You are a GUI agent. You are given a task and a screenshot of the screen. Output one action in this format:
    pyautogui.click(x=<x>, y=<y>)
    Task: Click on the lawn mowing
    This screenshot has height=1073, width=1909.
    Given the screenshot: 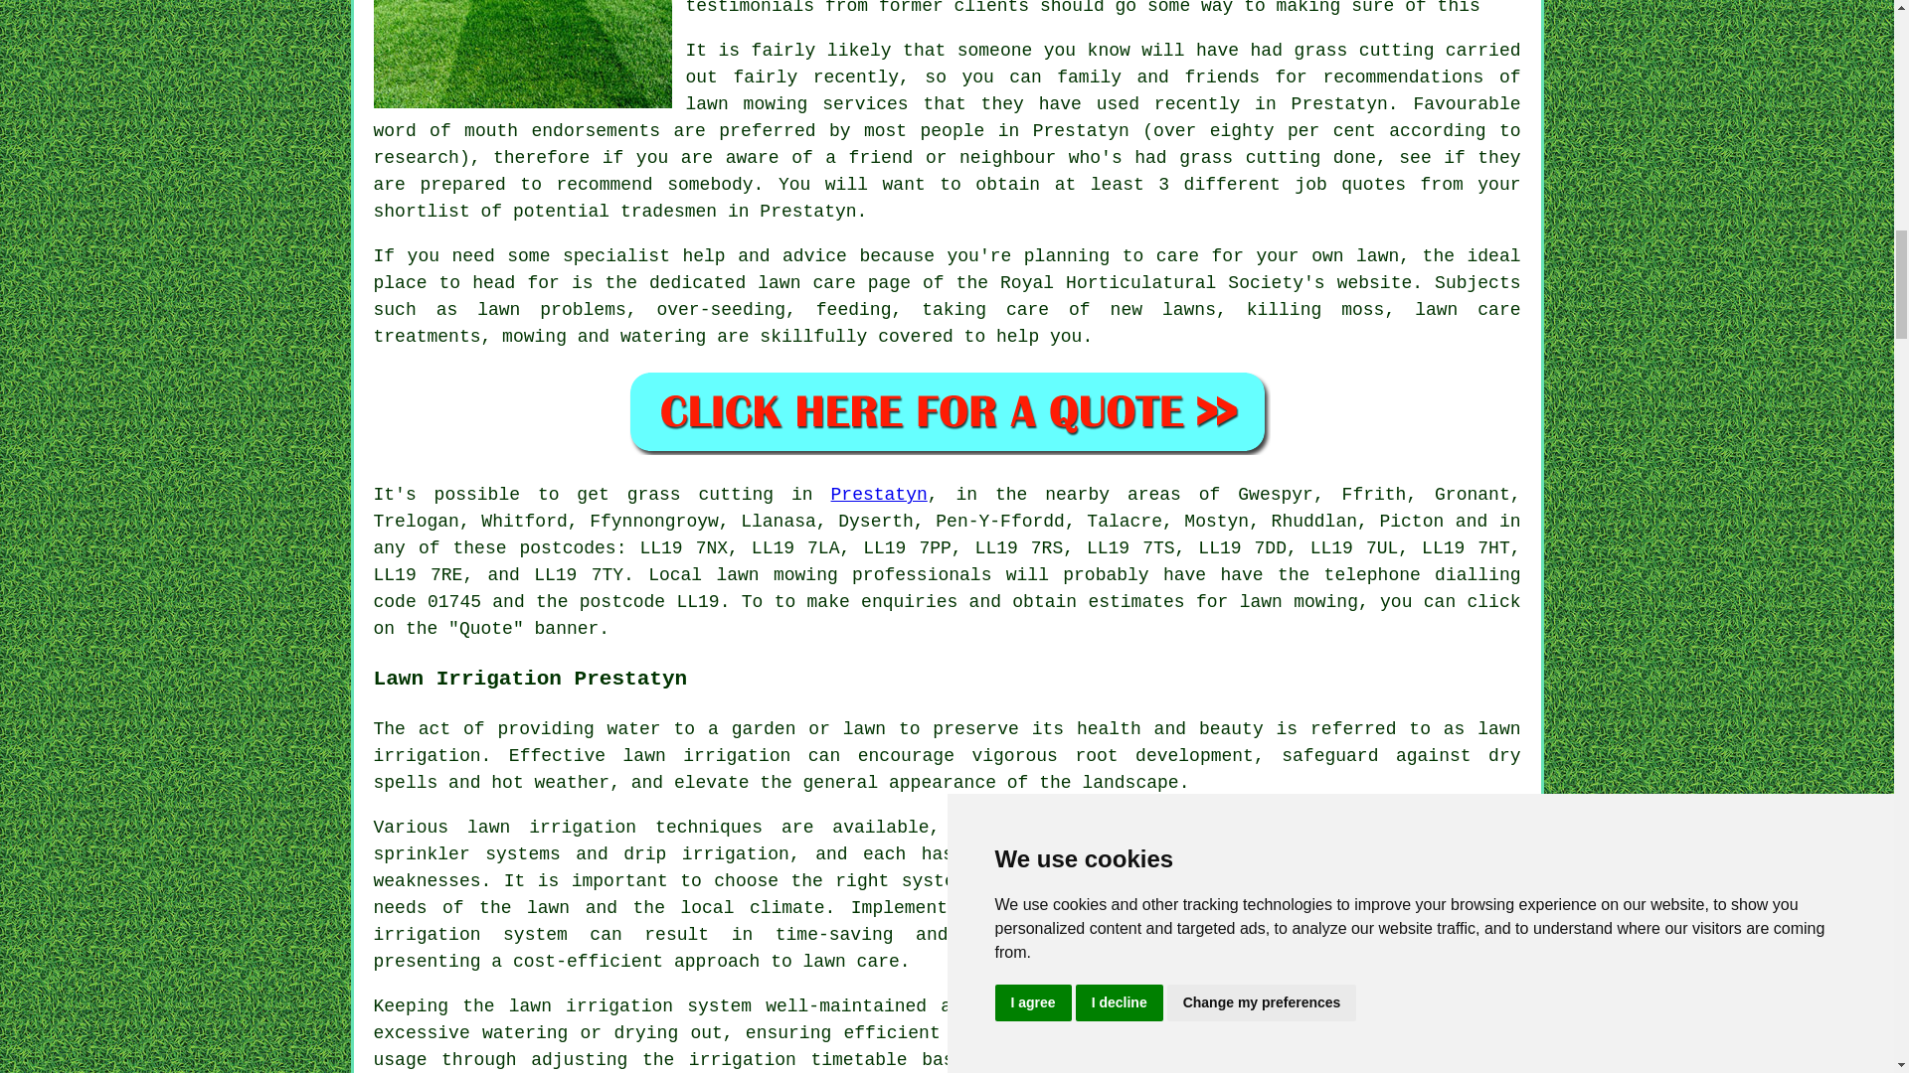 What is the action you would take?
    pyautogui.click(x=777, y=574)
    